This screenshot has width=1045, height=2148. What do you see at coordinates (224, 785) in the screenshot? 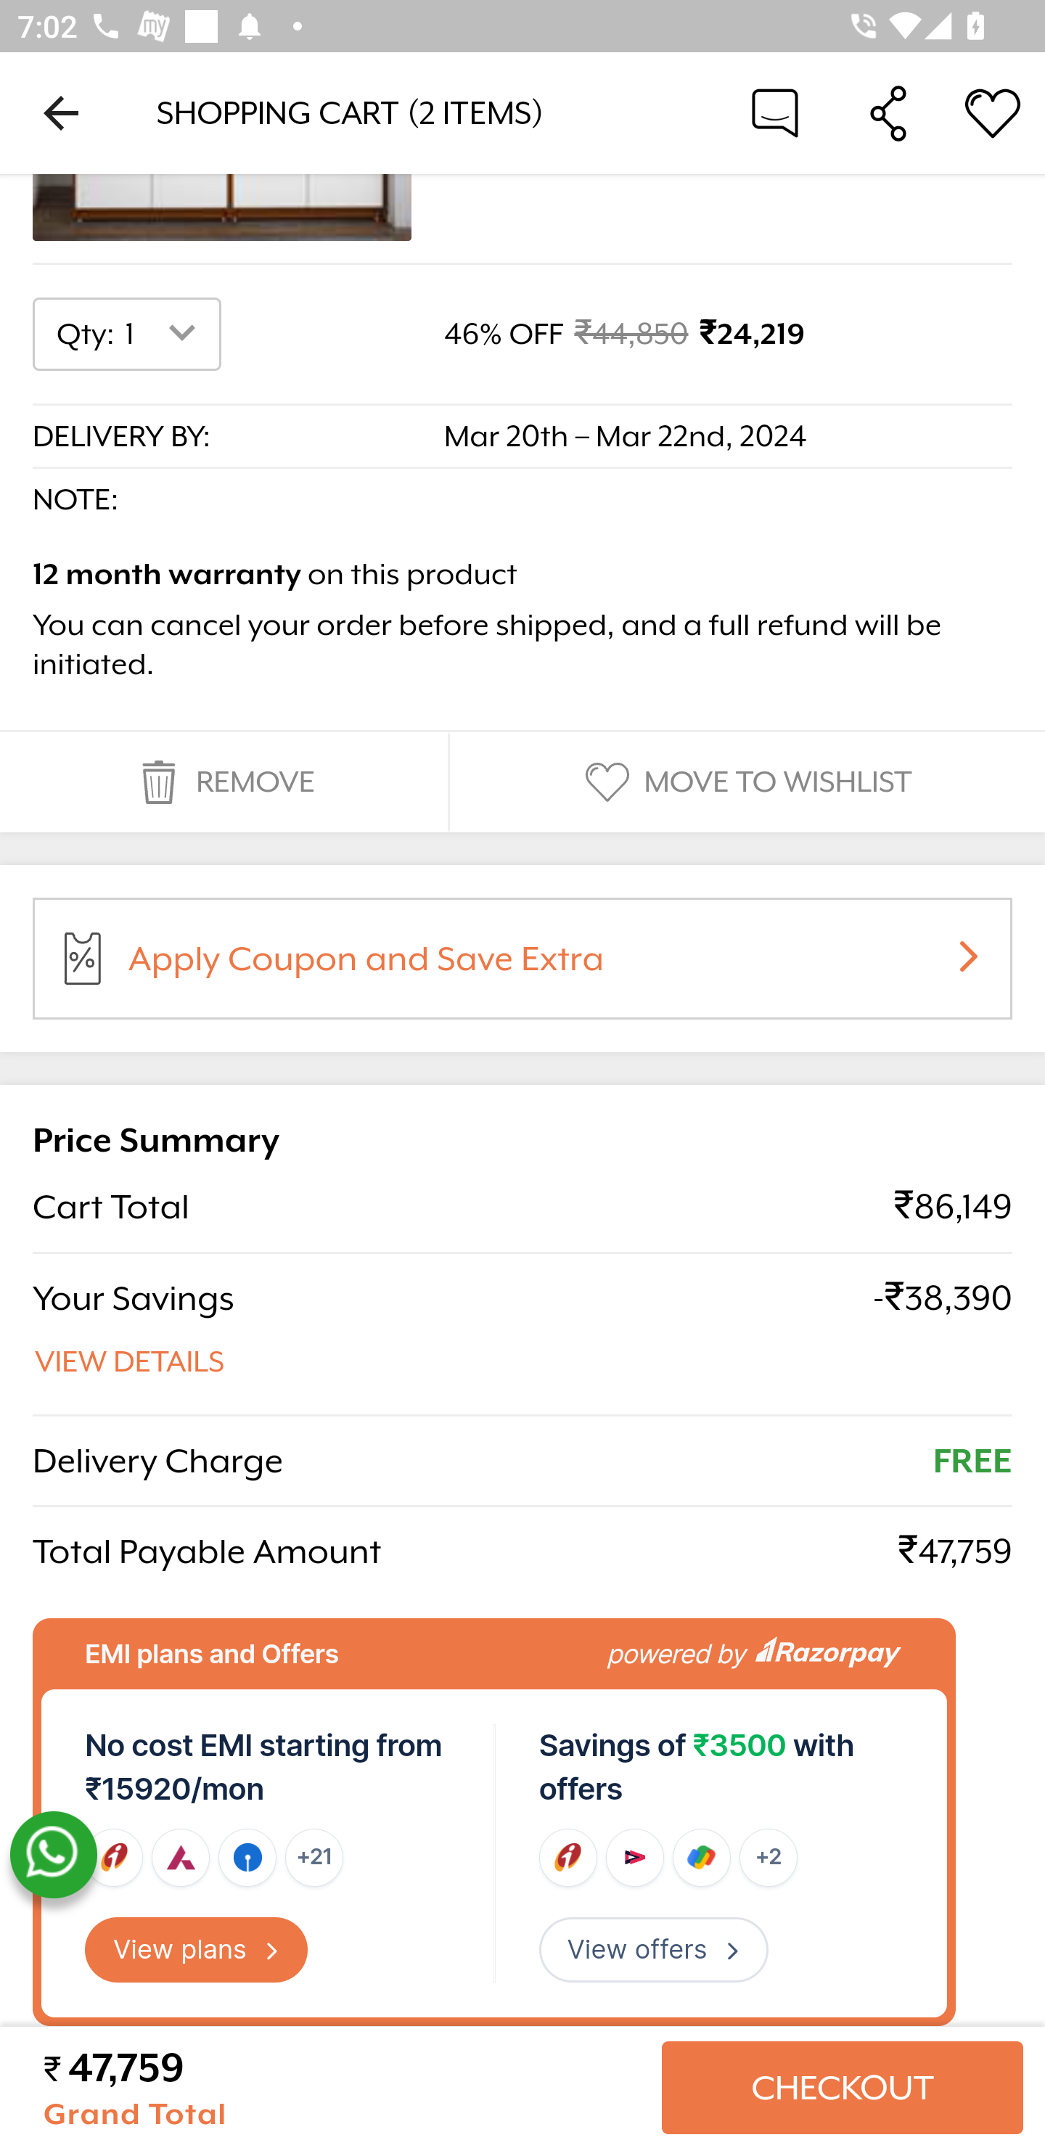
I see `REMOVE` at bounding box center [224, 785].